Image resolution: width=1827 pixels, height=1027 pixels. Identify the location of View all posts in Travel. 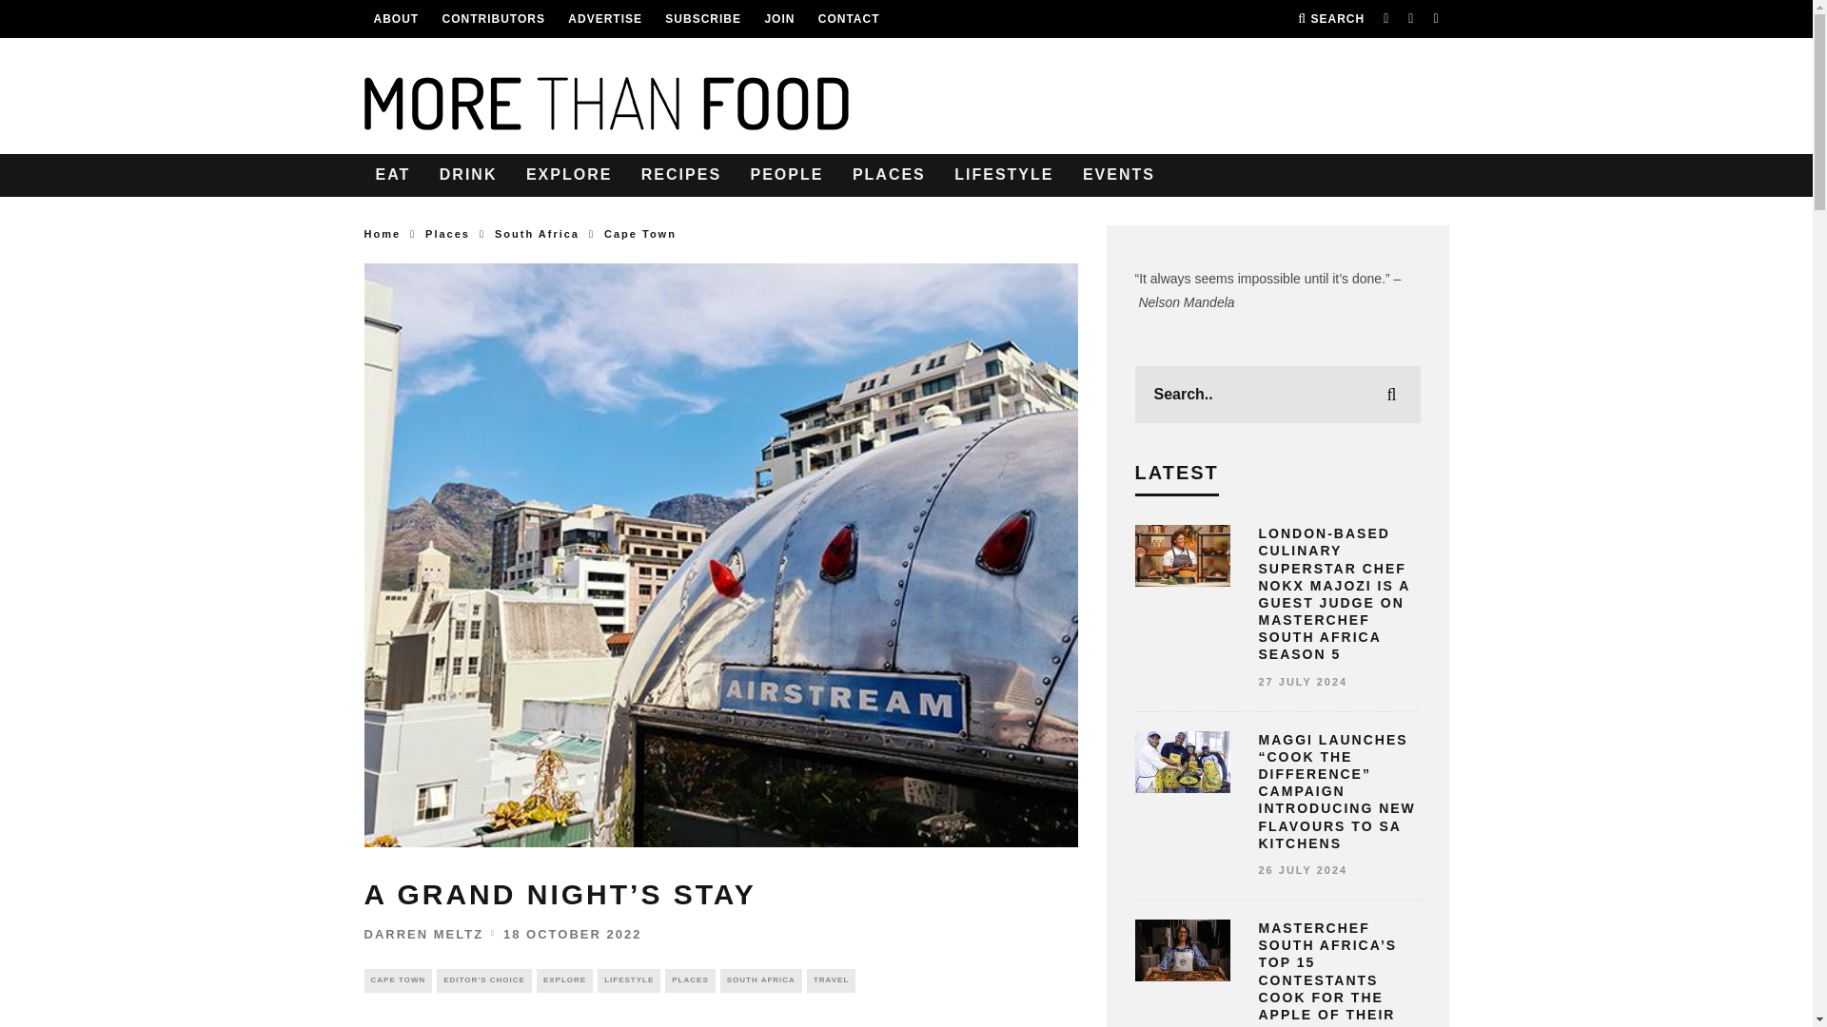
(831, 980).